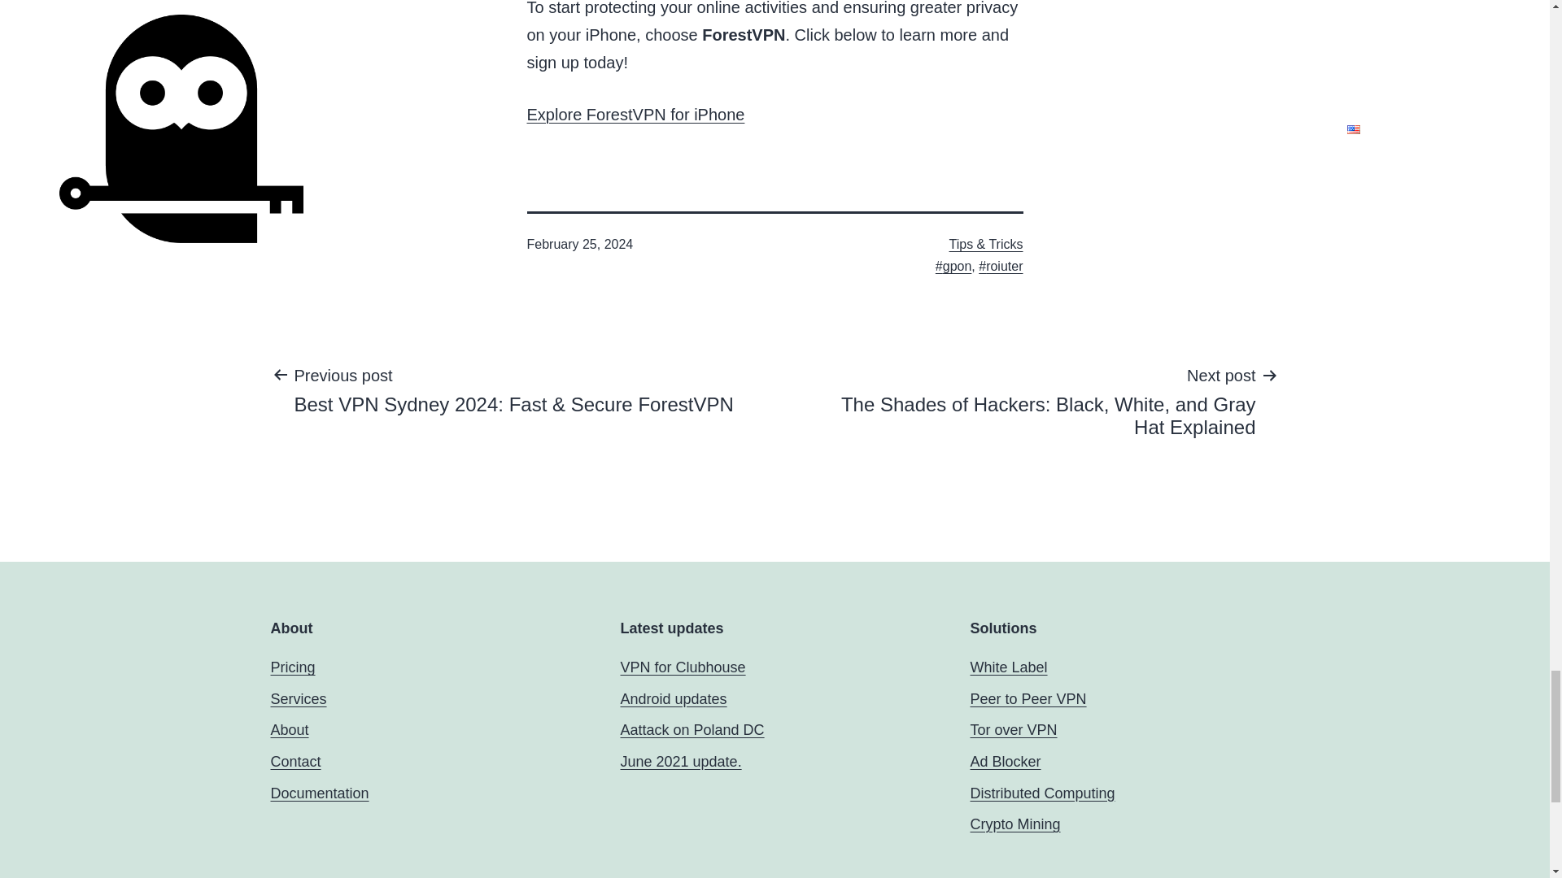 The height and width of the screenshot is (878, 1562). I want to click on Crypto Mining, so click(1015, 824).